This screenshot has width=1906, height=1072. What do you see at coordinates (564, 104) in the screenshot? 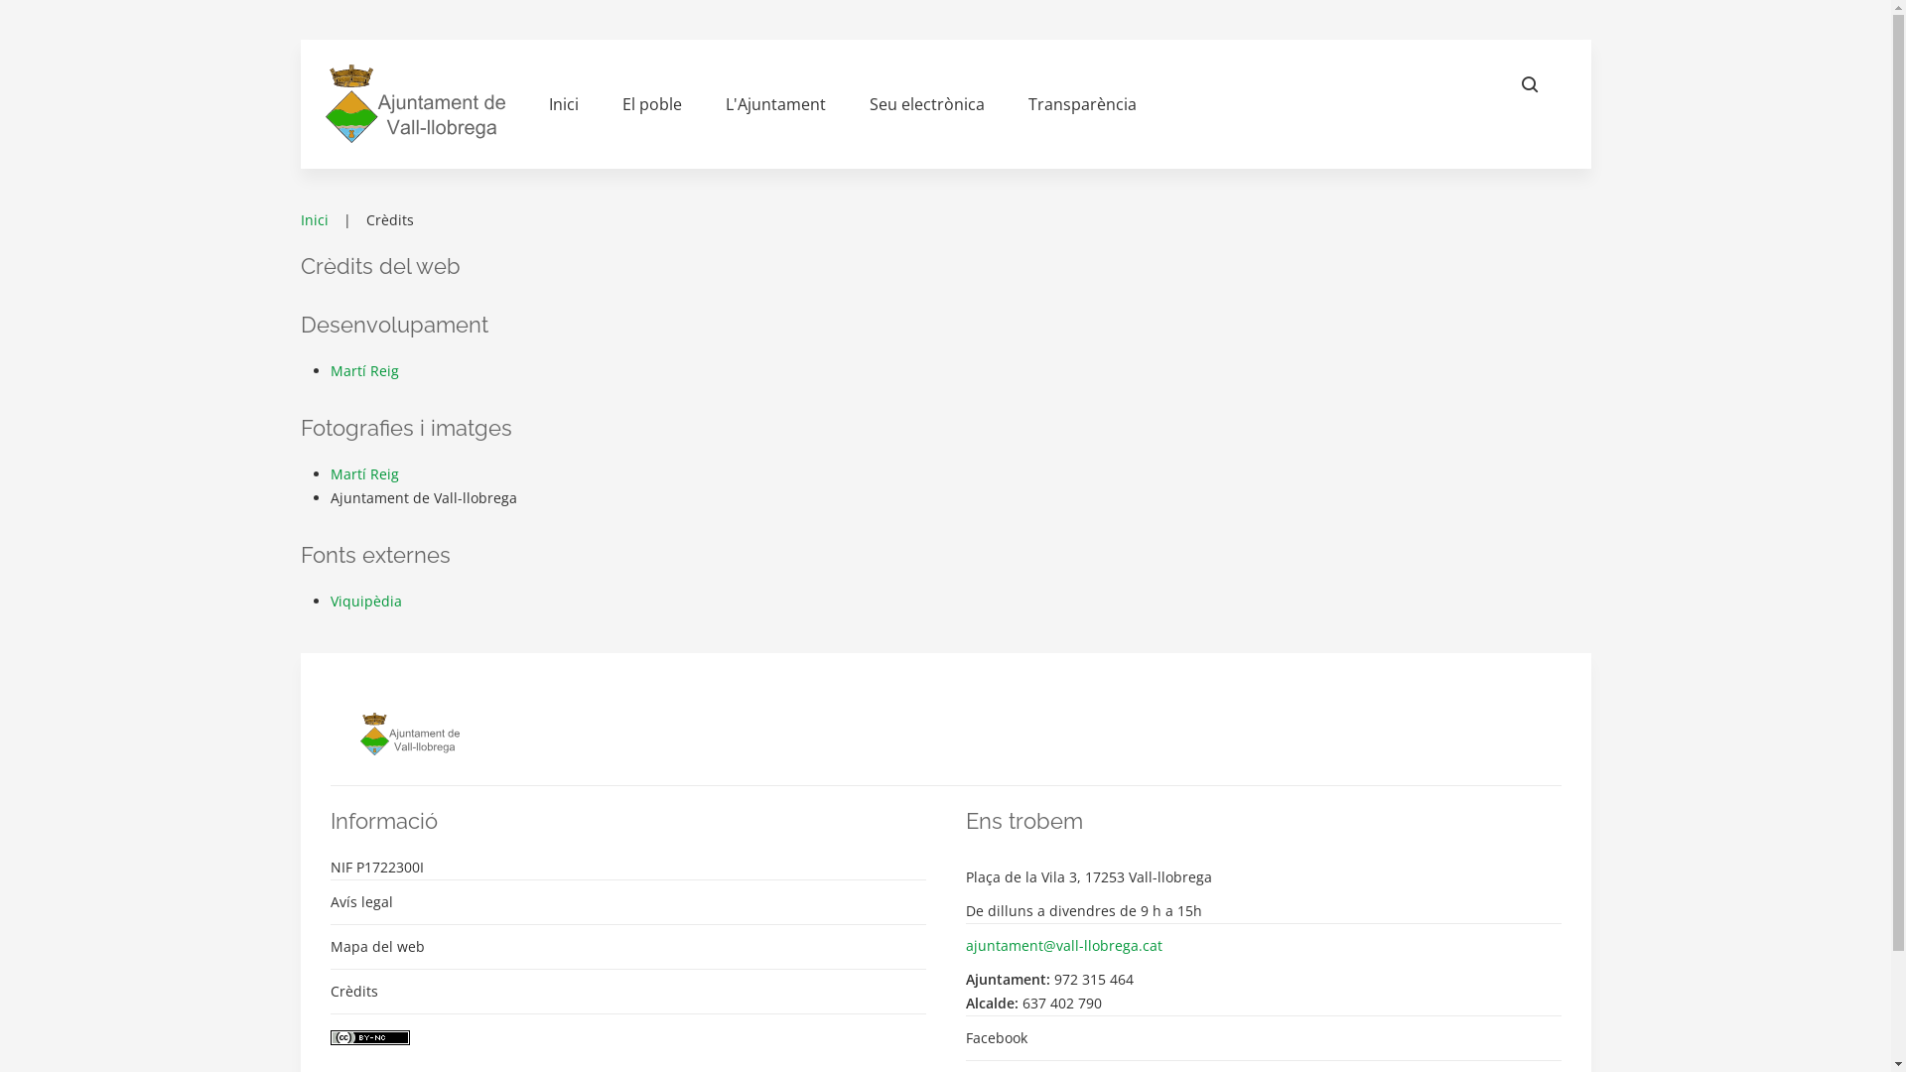
I see `Inici` at bounding box center [564, 104].